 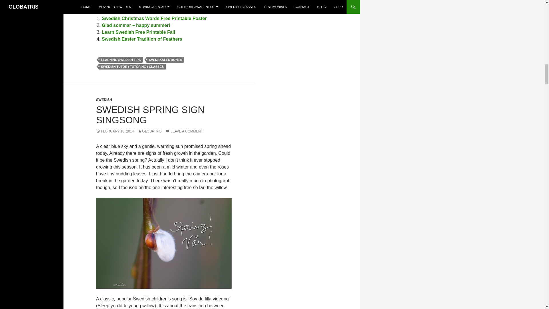 I want to click on Learn Swedish Free Printable Fall, so click(x=138, y=32).